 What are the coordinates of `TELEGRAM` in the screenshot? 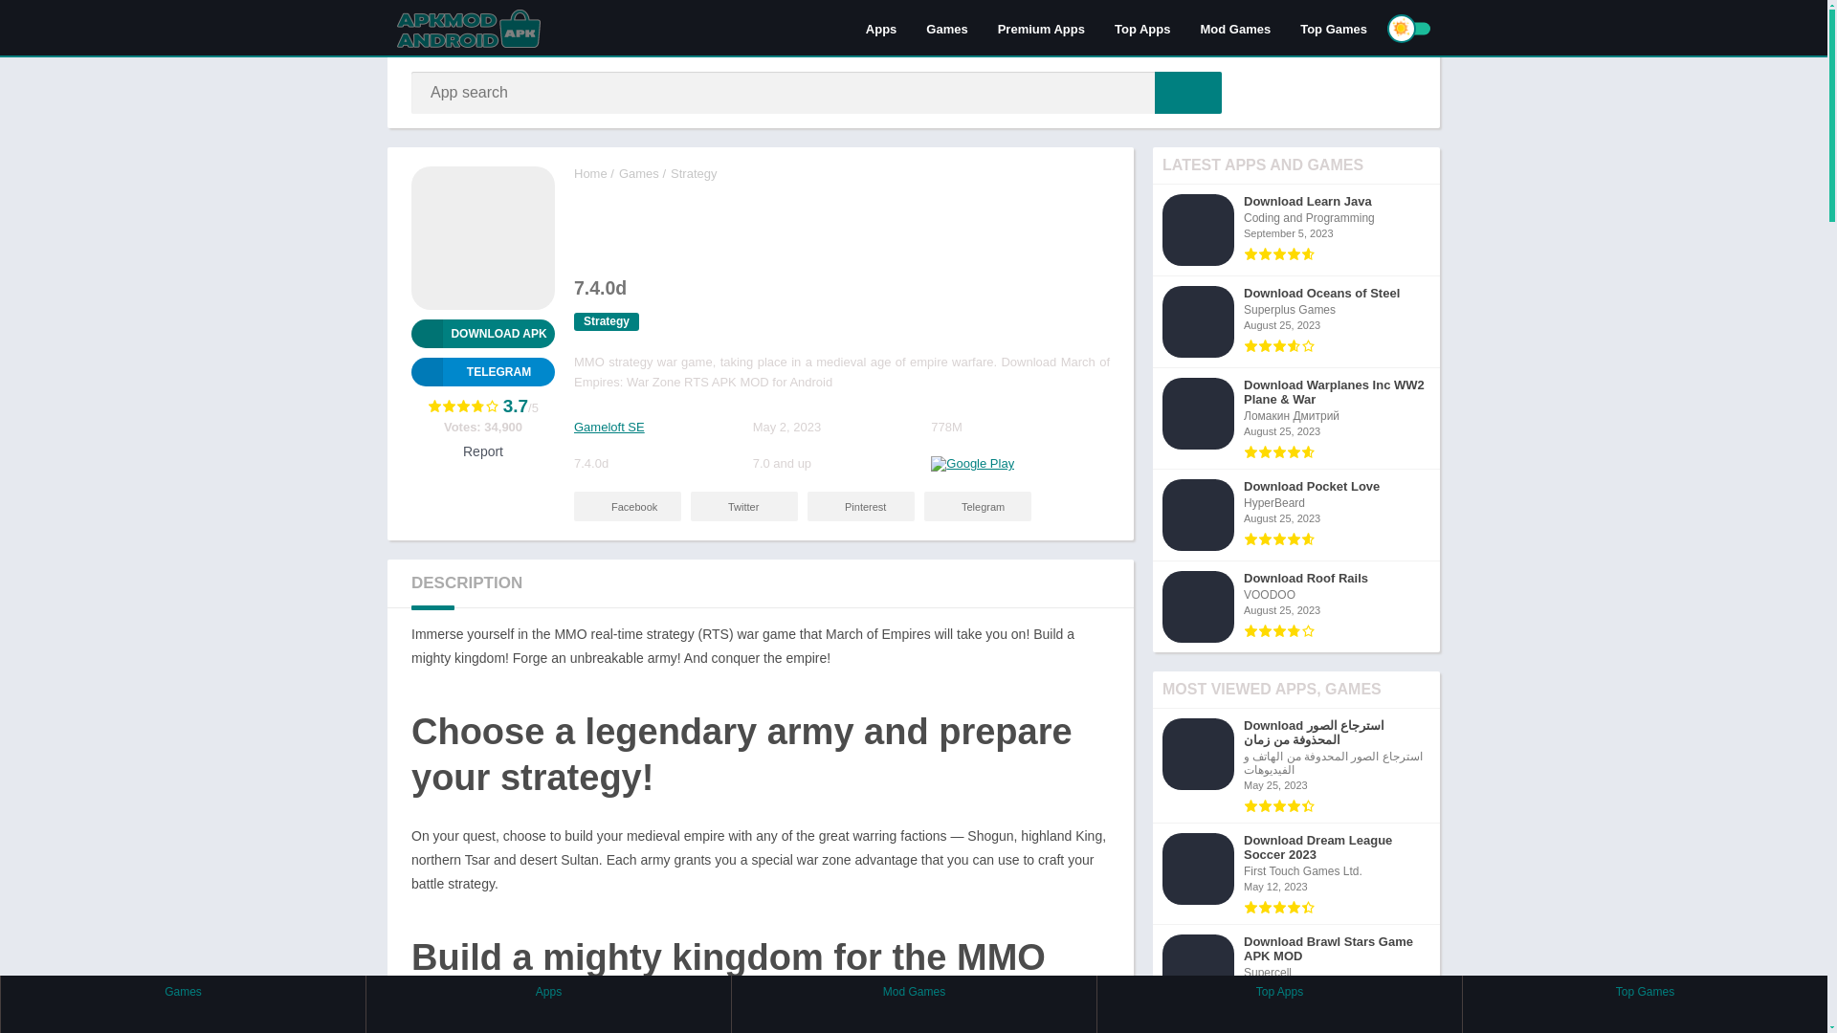 It's located at (482, 371).